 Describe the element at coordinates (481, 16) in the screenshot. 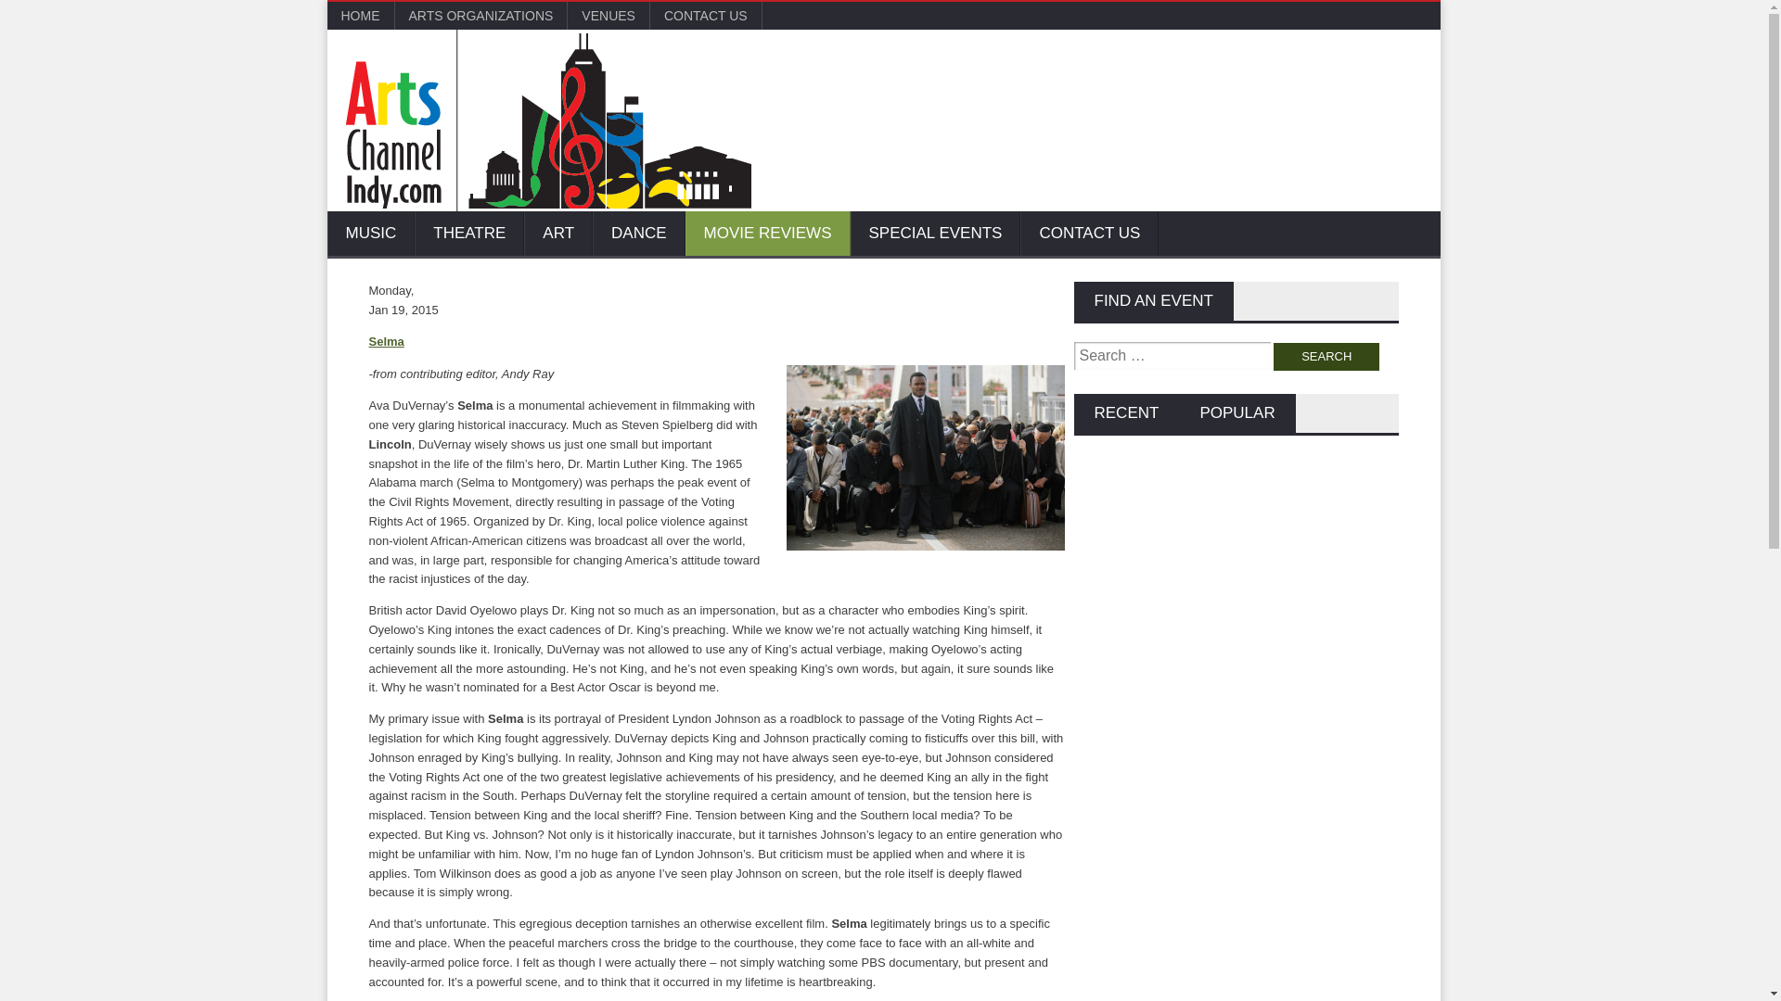

I see `ARTS ORGANIZATIONS` at that location.